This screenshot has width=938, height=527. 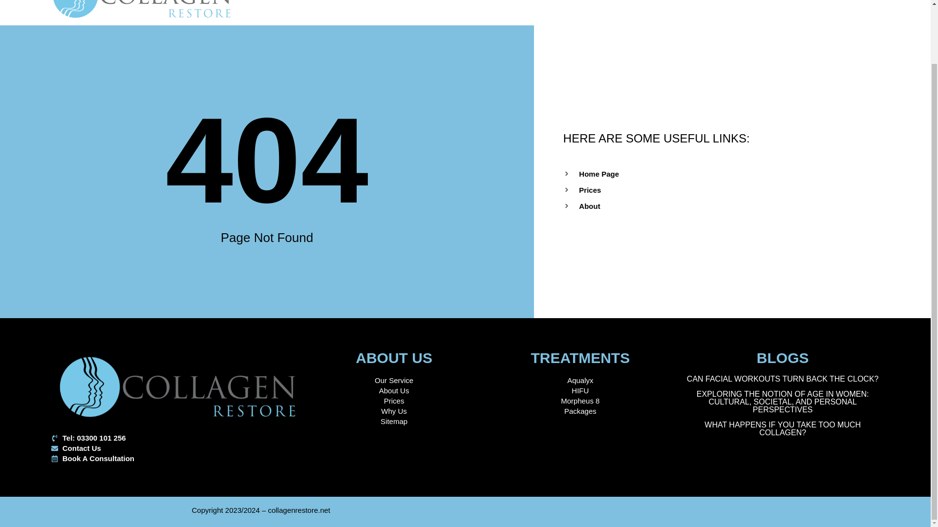 What do you see at coordinates (740, 174) in the screenshot?
I see `Home Page` at bounding box center [740, 174].